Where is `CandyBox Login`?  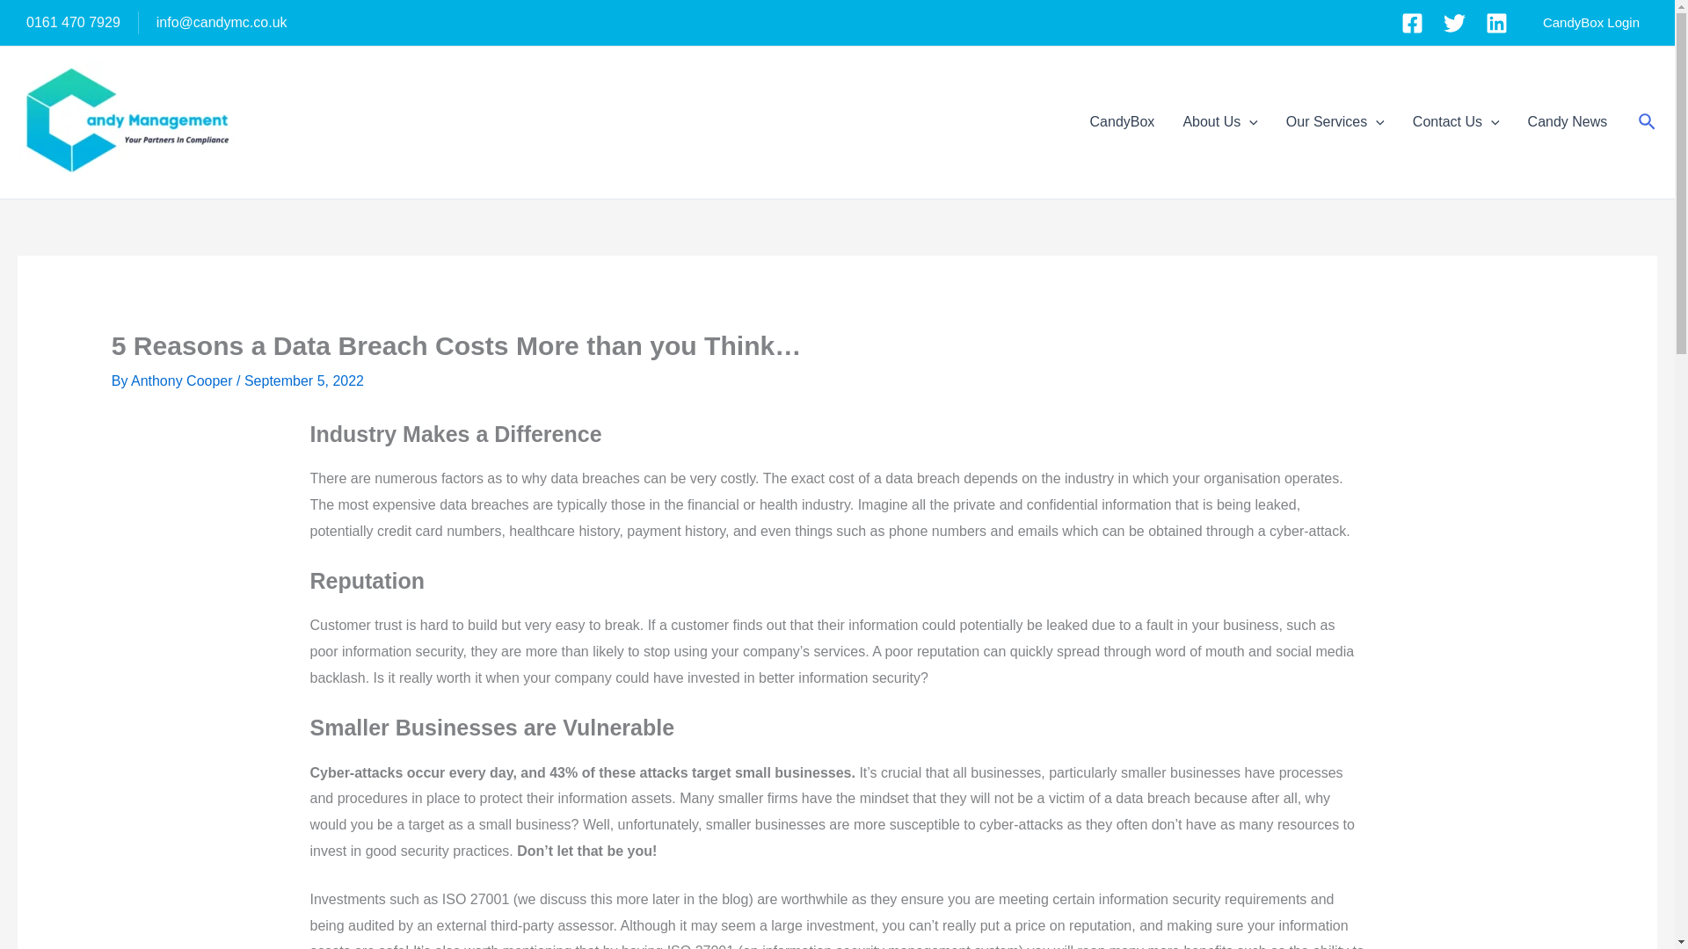 CandyBox Login is located at coordinates (1591, 23).